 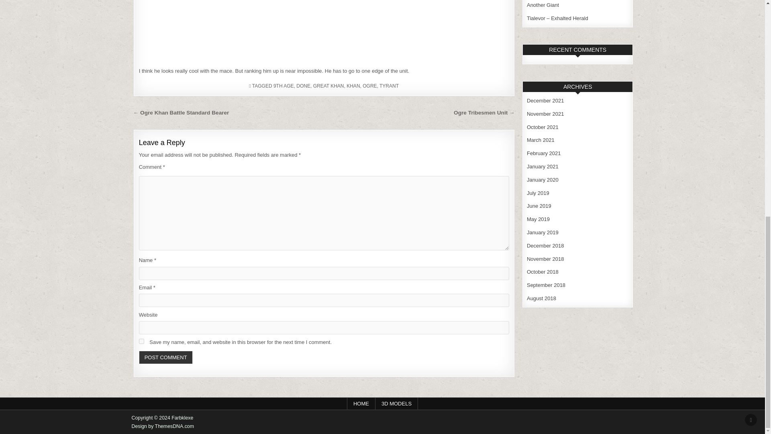 What do you see at coordinates (369, 86) in the screenshot?
I see `OGRE` at bounding box center [369, 86].